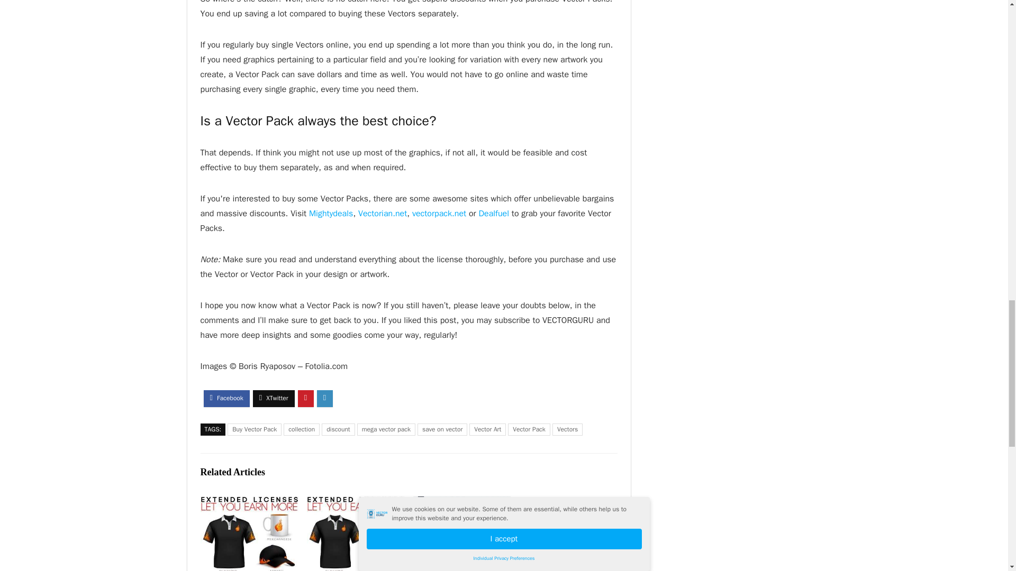 This screenshot has height=571, width=1016. What do you see at coordinates (338, 429) in the screenshot?
I see `discount` at bounding box center [338, 429].